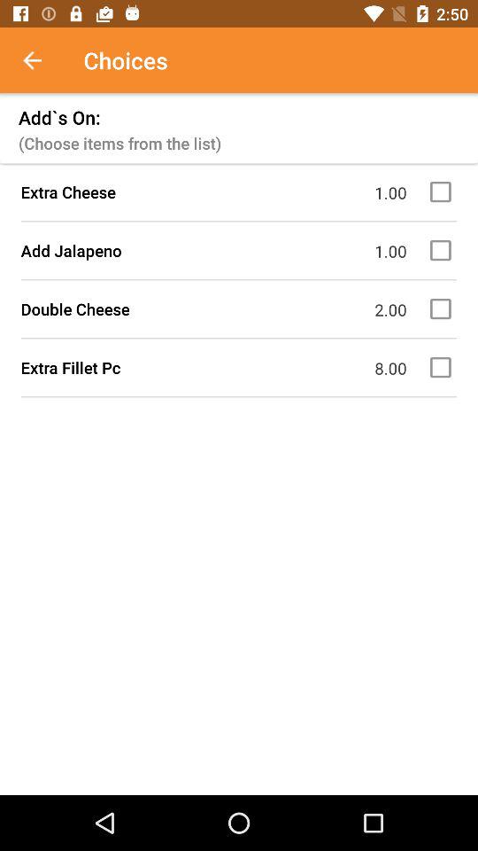  Describe the element at coordinates (42, 60) in the screenshot. I see `turn off the item next to choices` at that location.